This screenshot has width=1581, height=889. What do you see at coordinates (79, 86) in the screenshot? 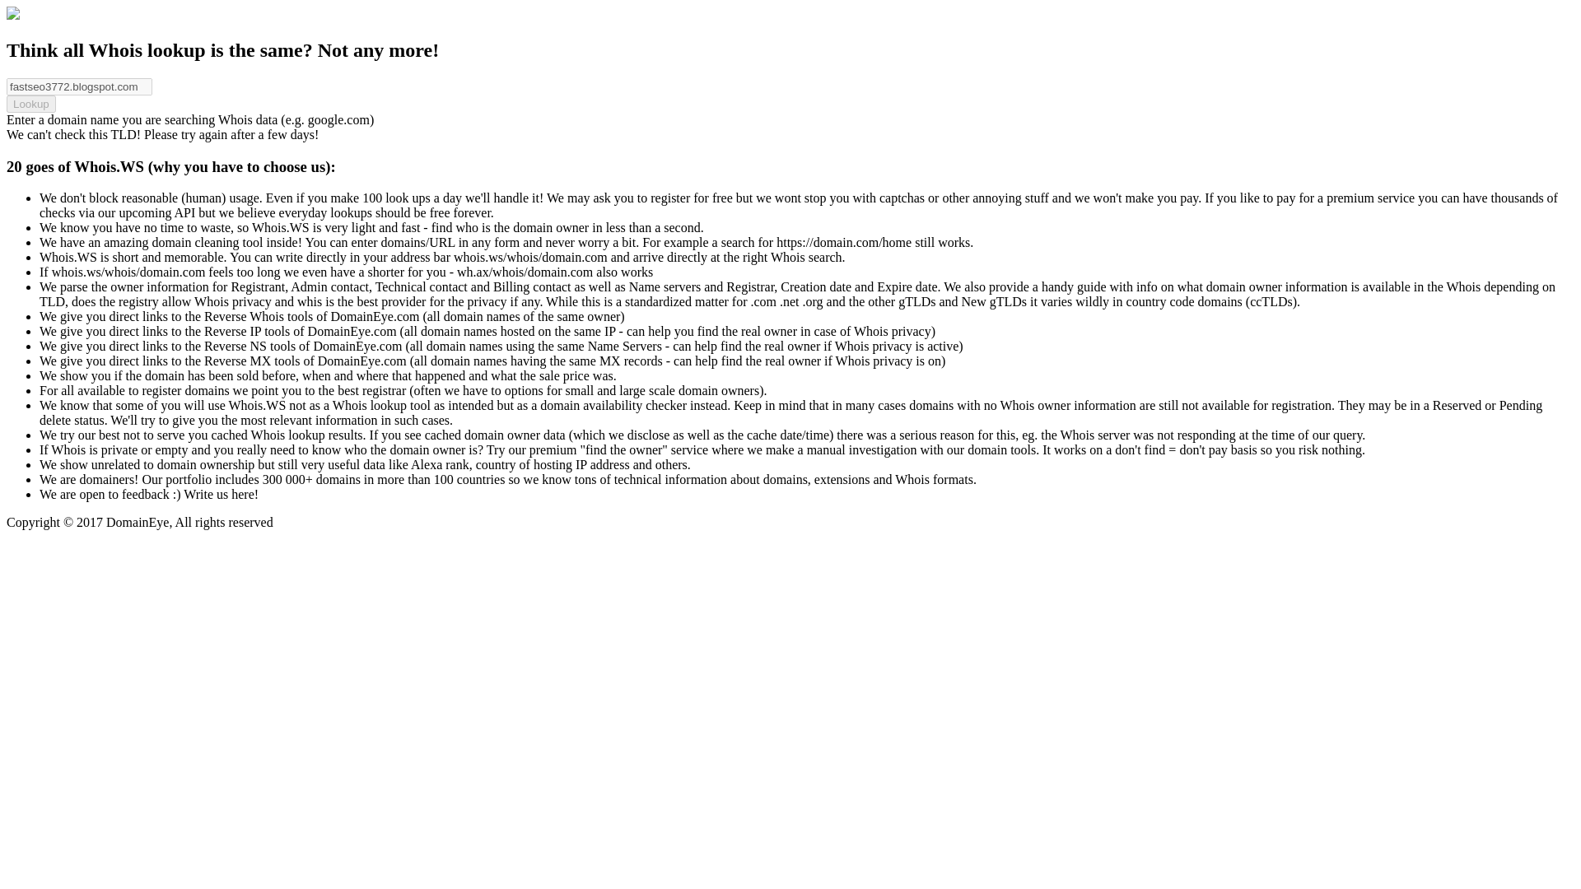
I see `fastseo3772.blogspot.com` at bounding box center [79, 86].